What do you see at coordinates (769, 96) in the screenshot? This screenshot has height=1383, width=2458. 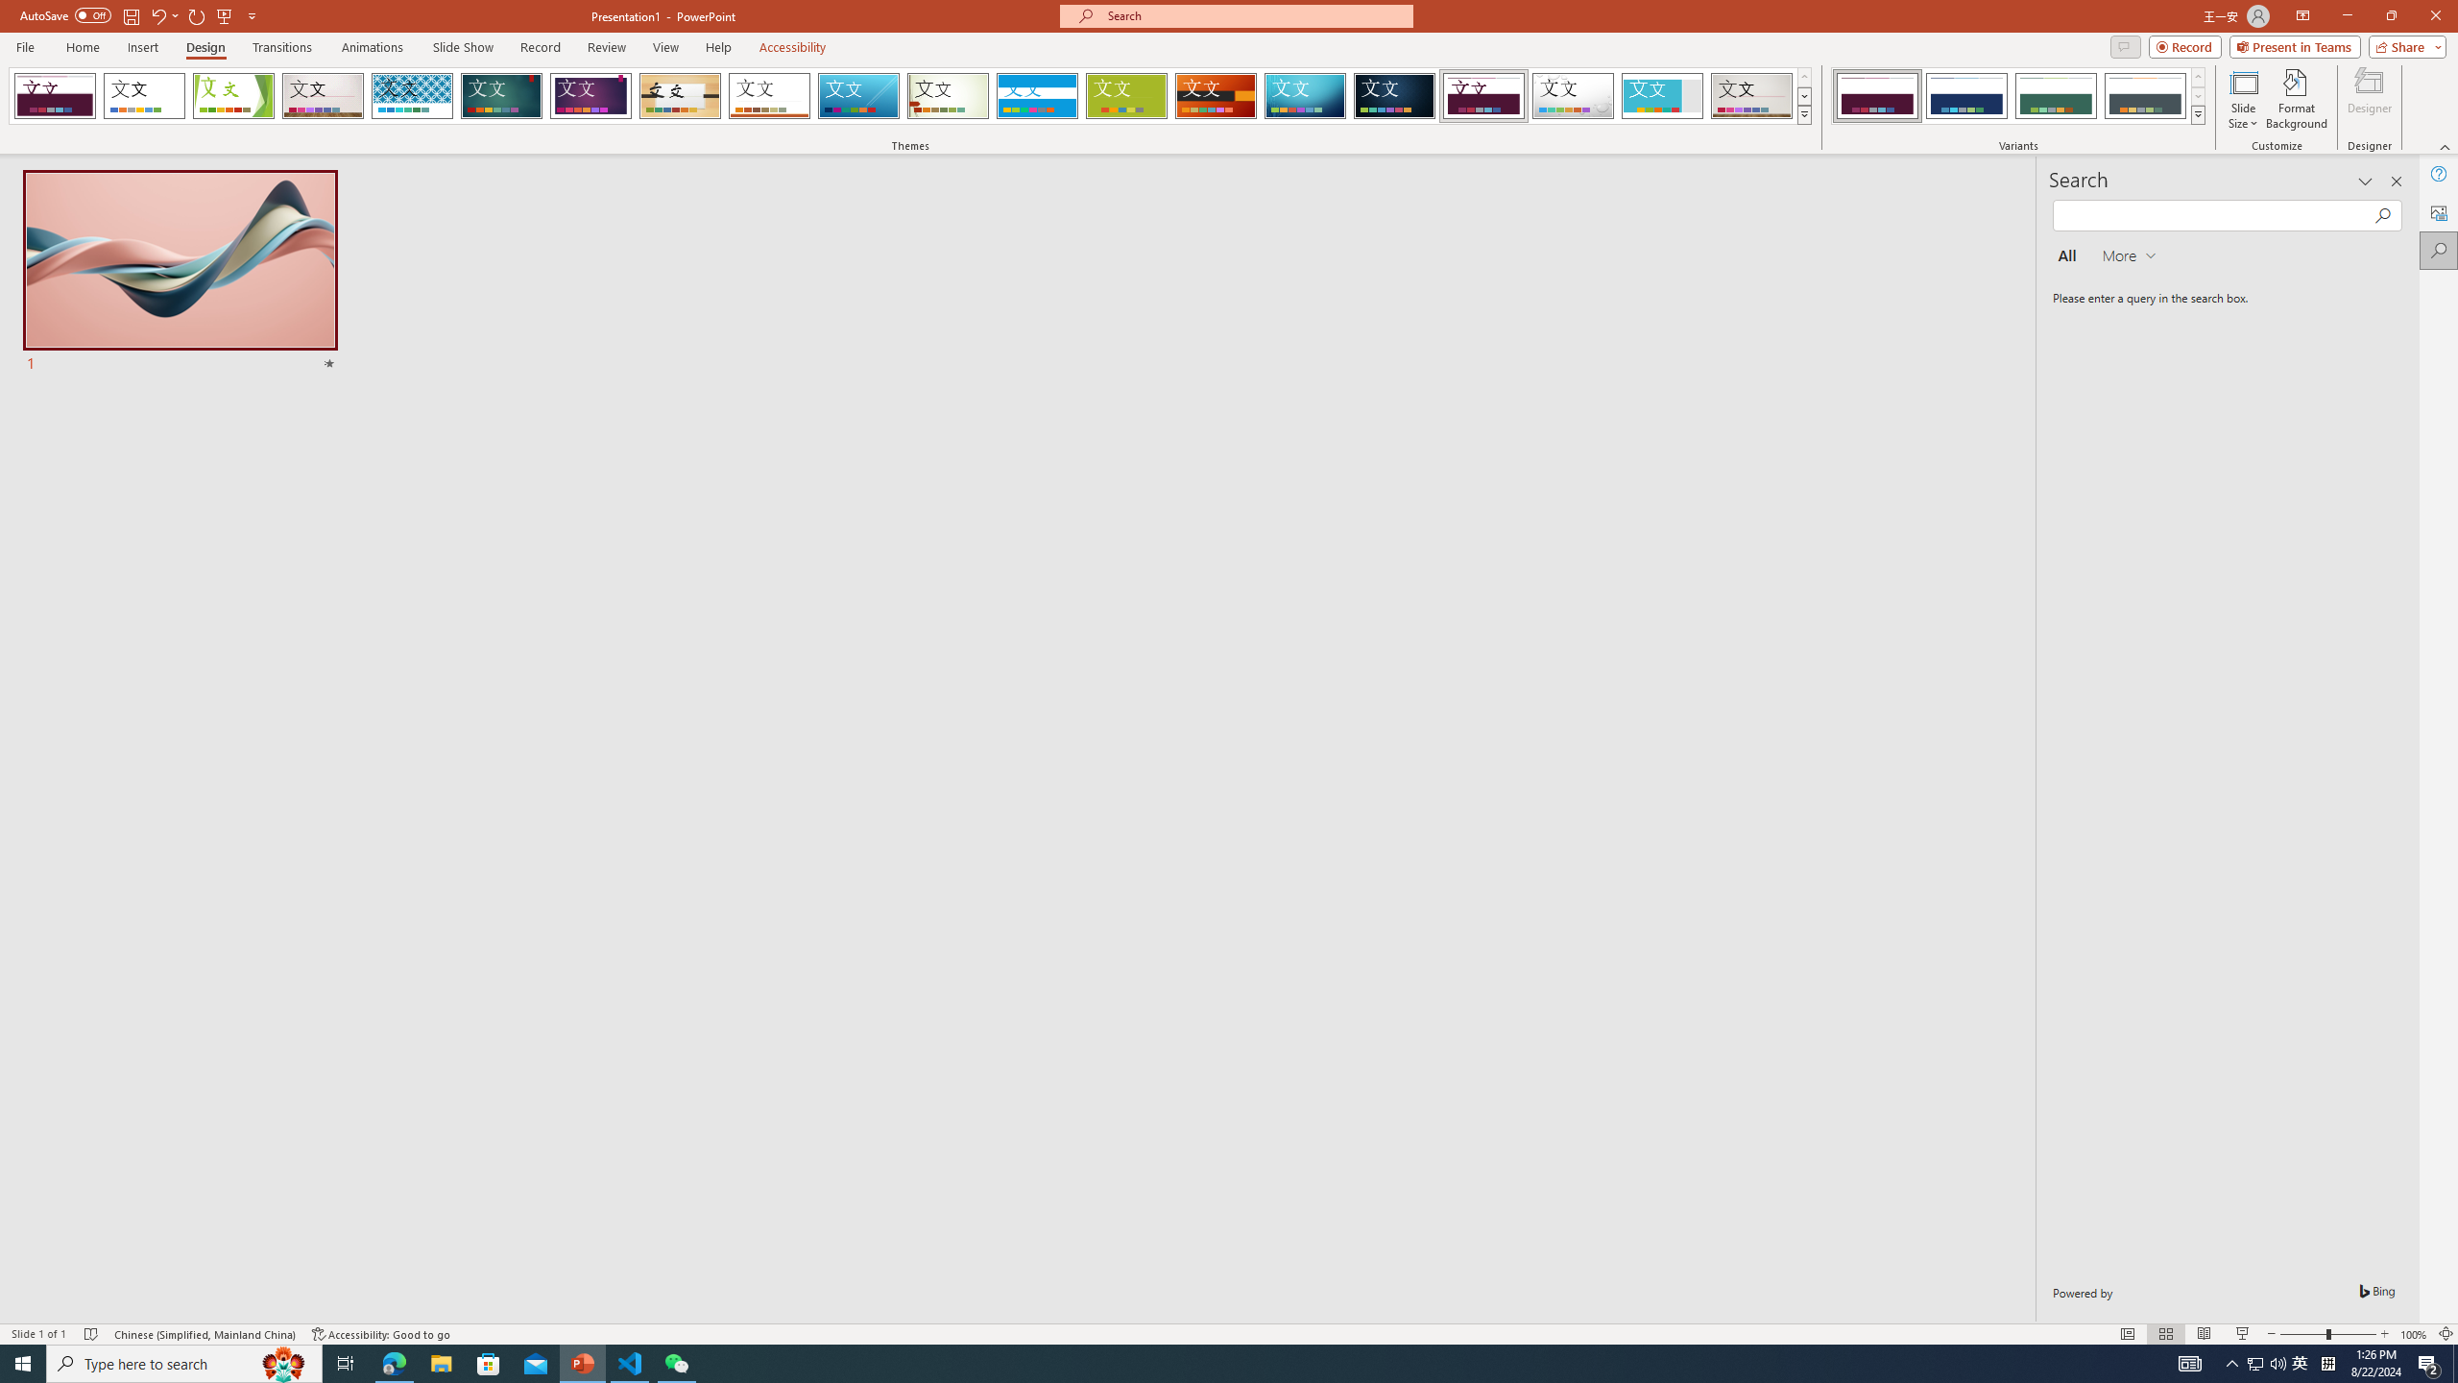 I see `Retrospect` at bounding box center [769, 96].